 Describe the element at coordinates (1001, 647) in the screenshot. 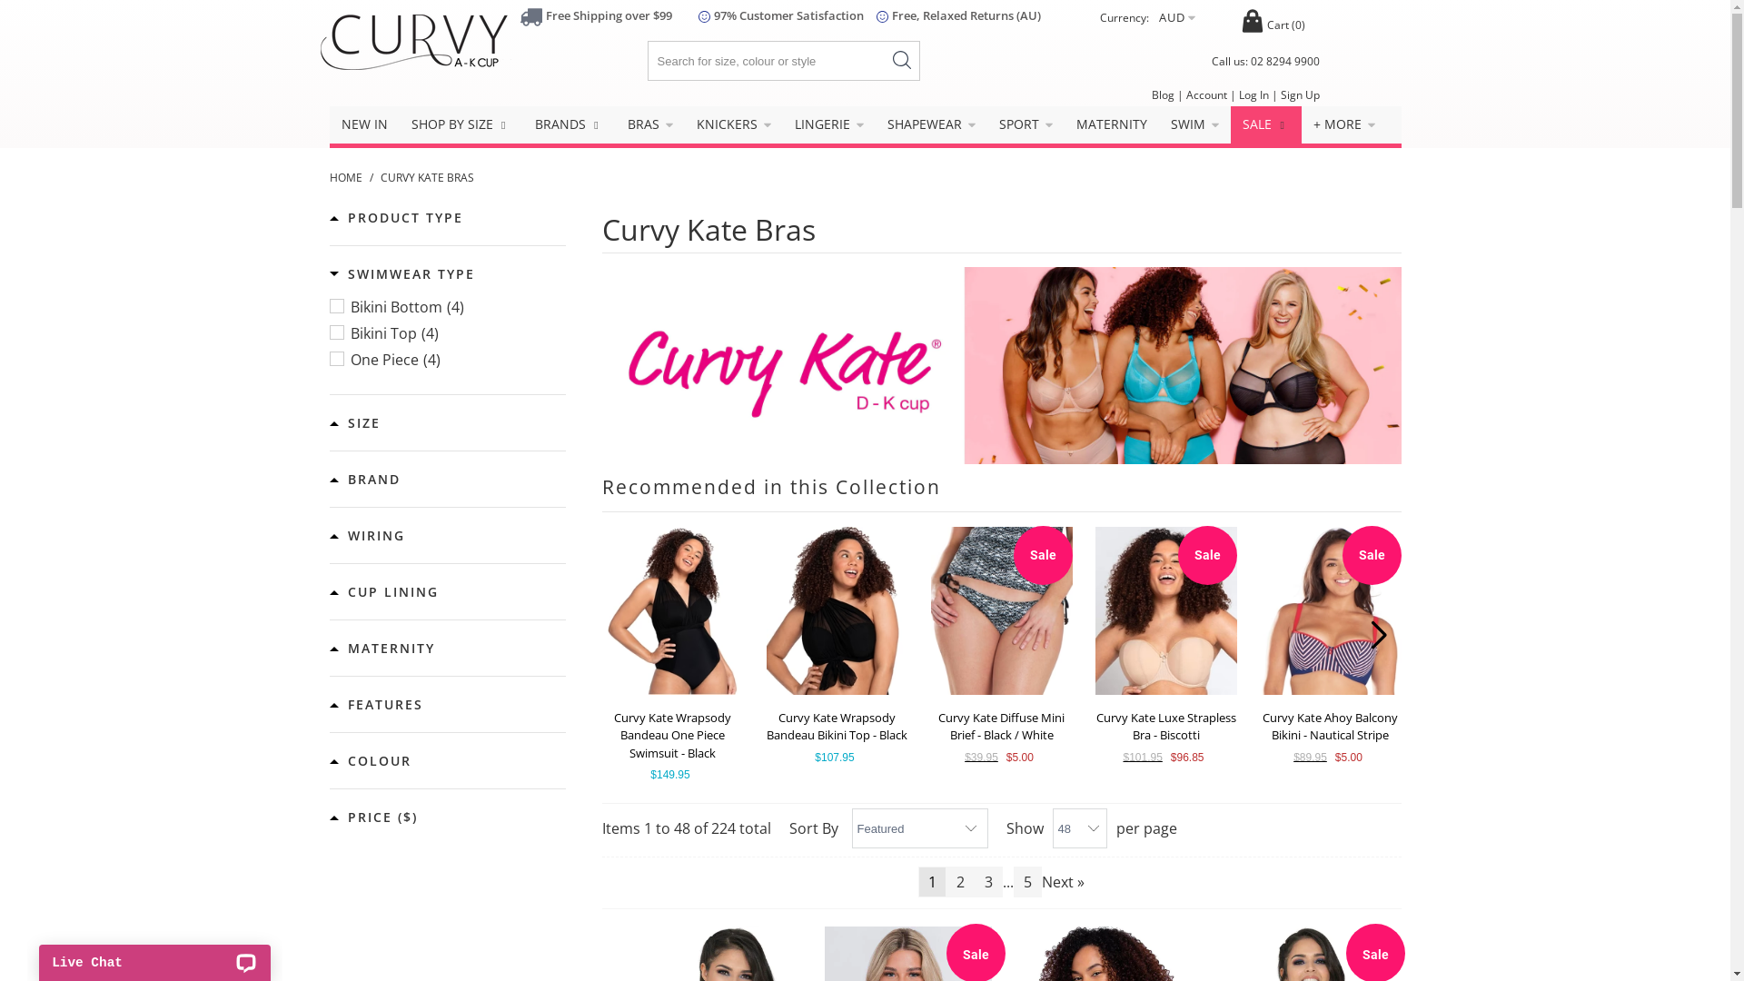

I see `Curvy Kate Diffuse Mini Brief - Black / White
$39.95 $5.00` at that location.